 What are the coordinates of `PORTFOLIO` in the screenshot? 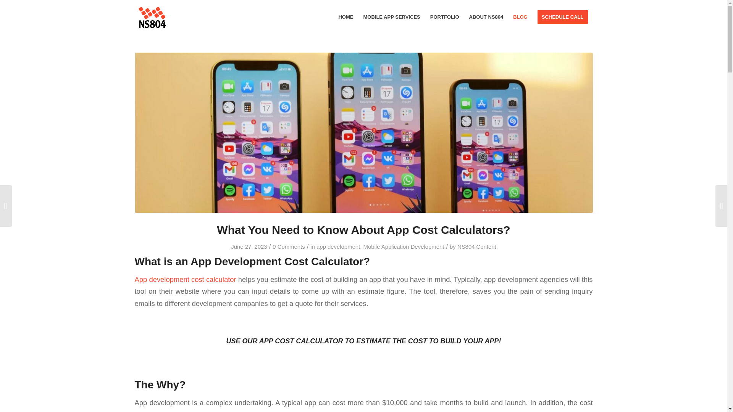 It's located at (444, 17).